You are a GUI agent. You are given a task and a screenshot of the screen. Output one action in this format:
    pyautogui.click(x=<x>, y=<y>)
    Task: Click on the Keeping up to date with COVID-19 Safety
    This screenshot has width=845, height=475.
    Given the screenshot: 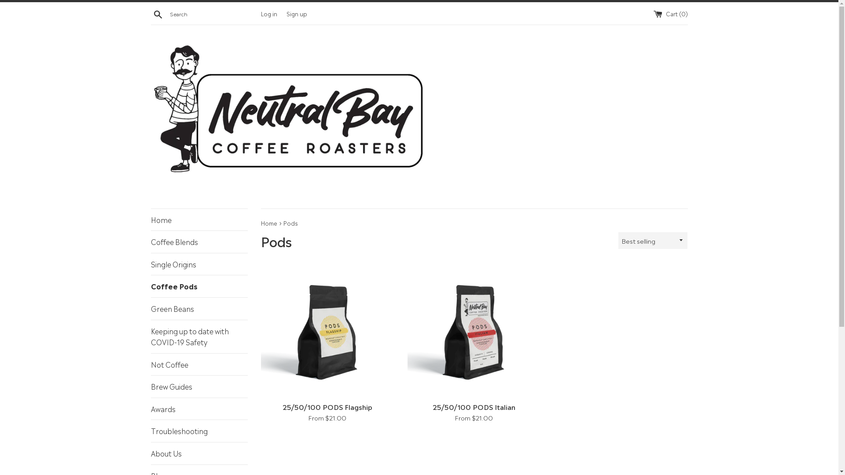 What is the action you would take?
    pyautogui.click(x=199, y=337)
    